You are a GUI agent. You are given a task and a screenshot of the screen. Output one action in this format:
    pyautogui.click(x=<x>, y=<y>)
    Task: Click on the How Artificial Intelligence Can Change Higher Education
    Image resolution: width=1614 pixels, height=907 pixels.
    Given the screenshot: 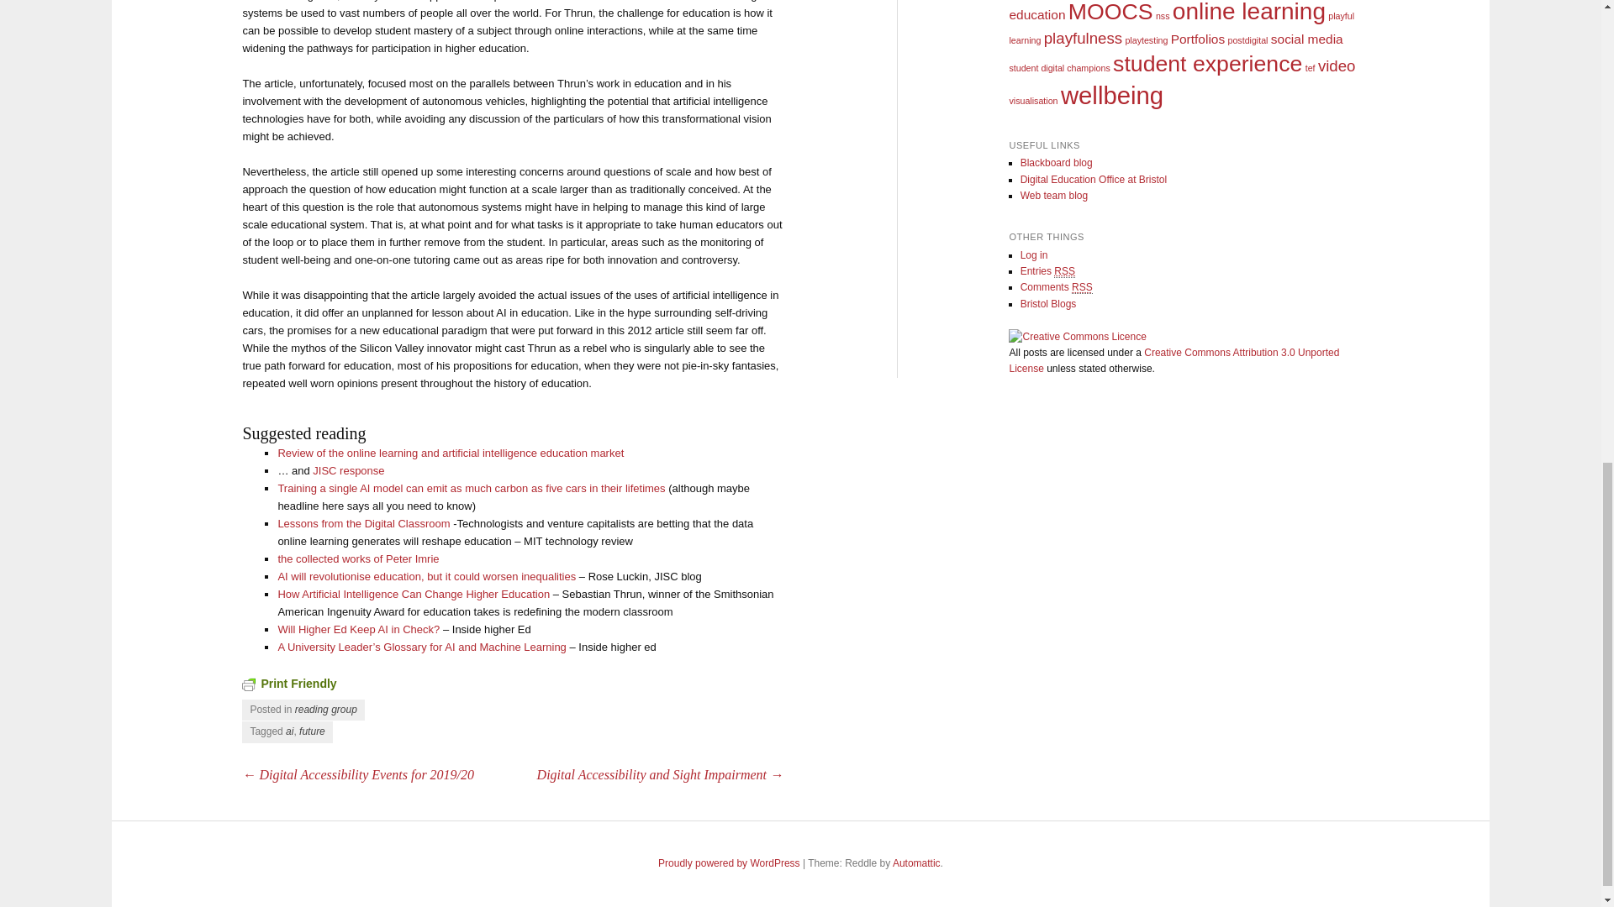 What is the action you would take?
    pyautogui.click(x=414, y=593)
    